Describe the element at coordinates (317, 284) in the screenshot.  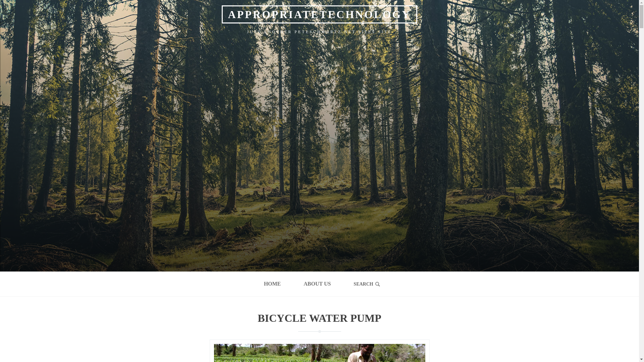
I see `ABOUT US` at that location.